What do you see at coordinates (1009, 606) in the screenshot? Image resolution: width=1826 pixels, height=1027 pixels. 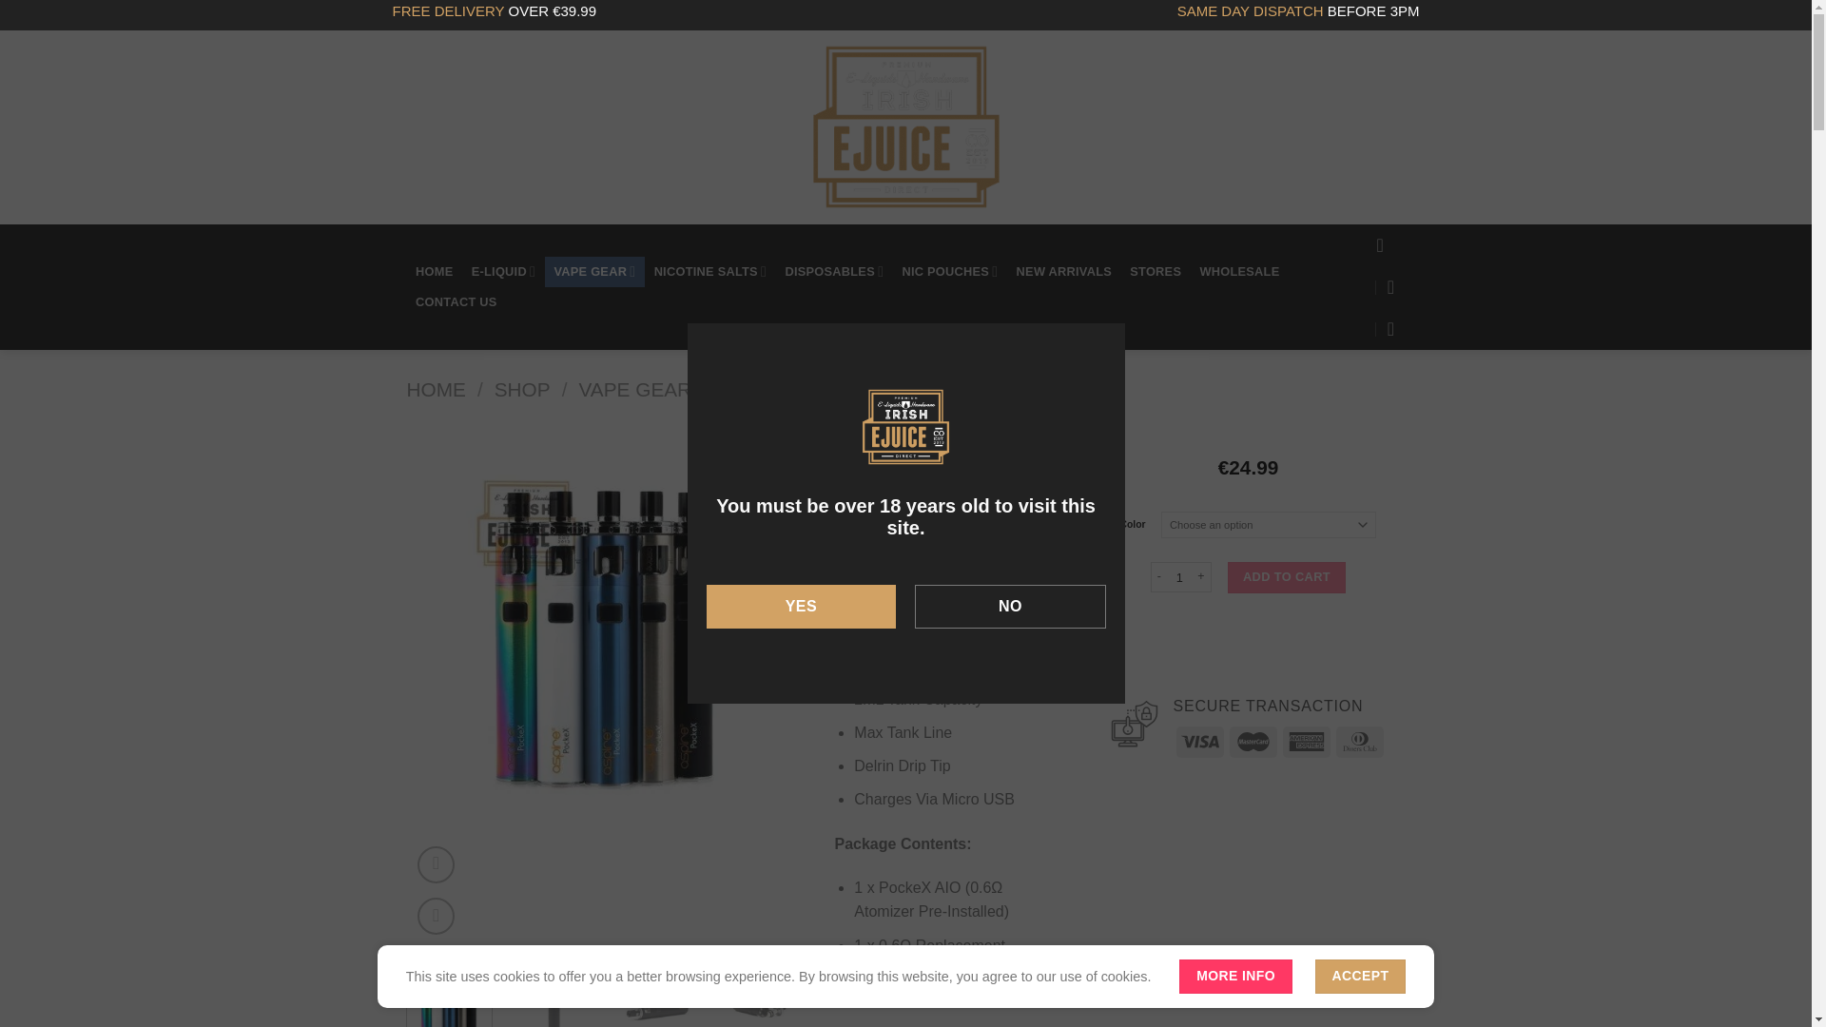 I see `NO` at bounding box center [1009, 606].